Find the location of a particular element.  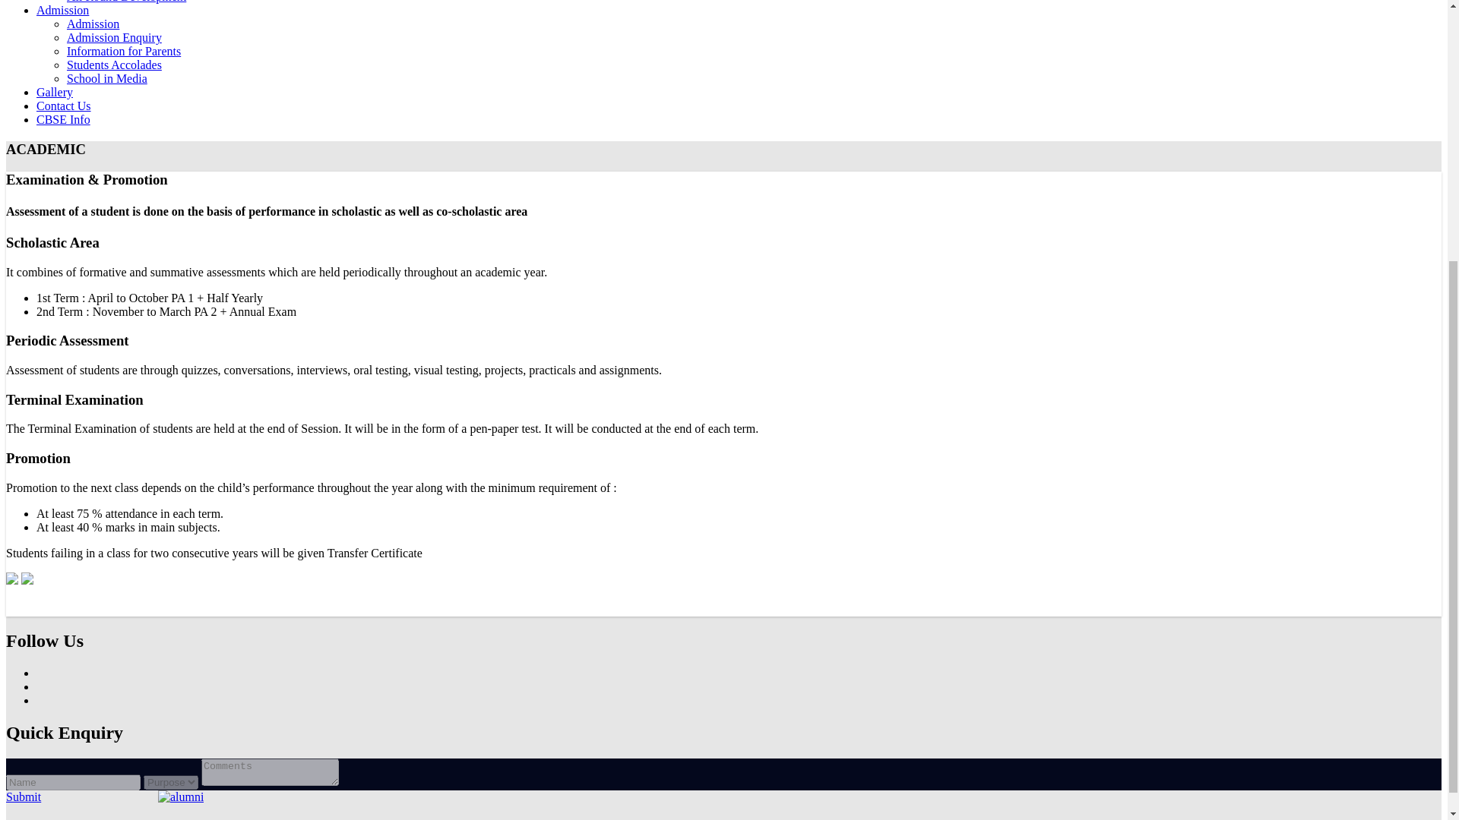

Admission is located at coordinates (62, 10).